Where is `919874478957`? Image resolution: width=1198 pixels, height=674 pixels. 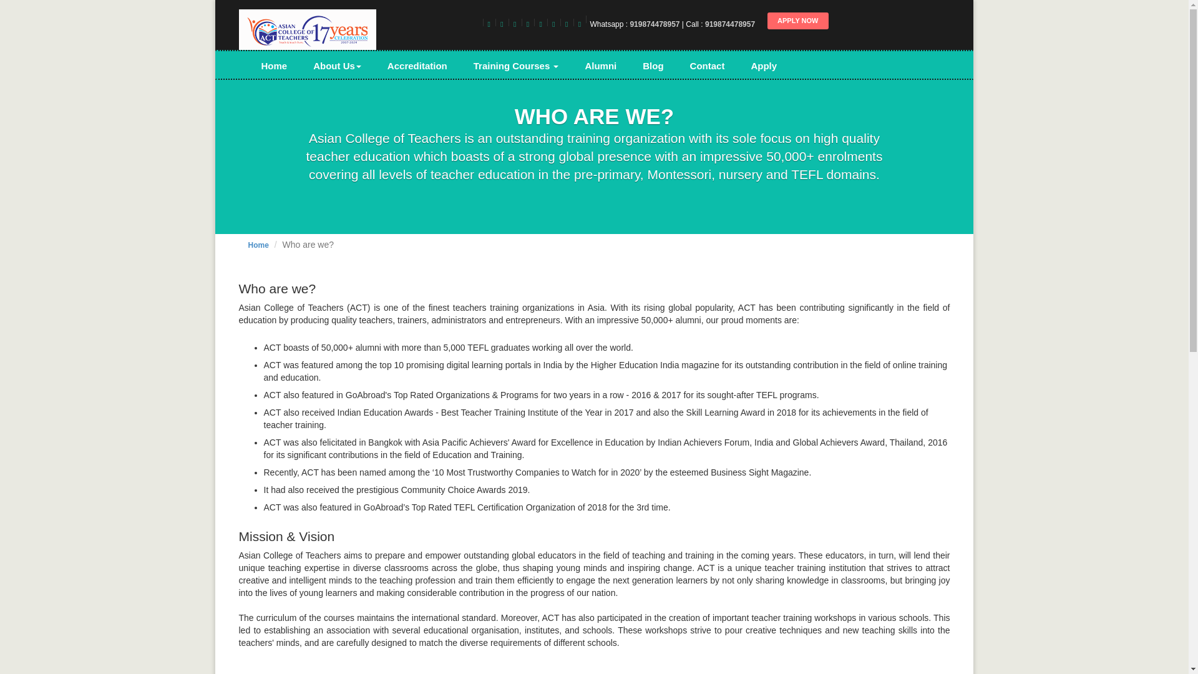
919874478957 is located at coordinates (654, 24).